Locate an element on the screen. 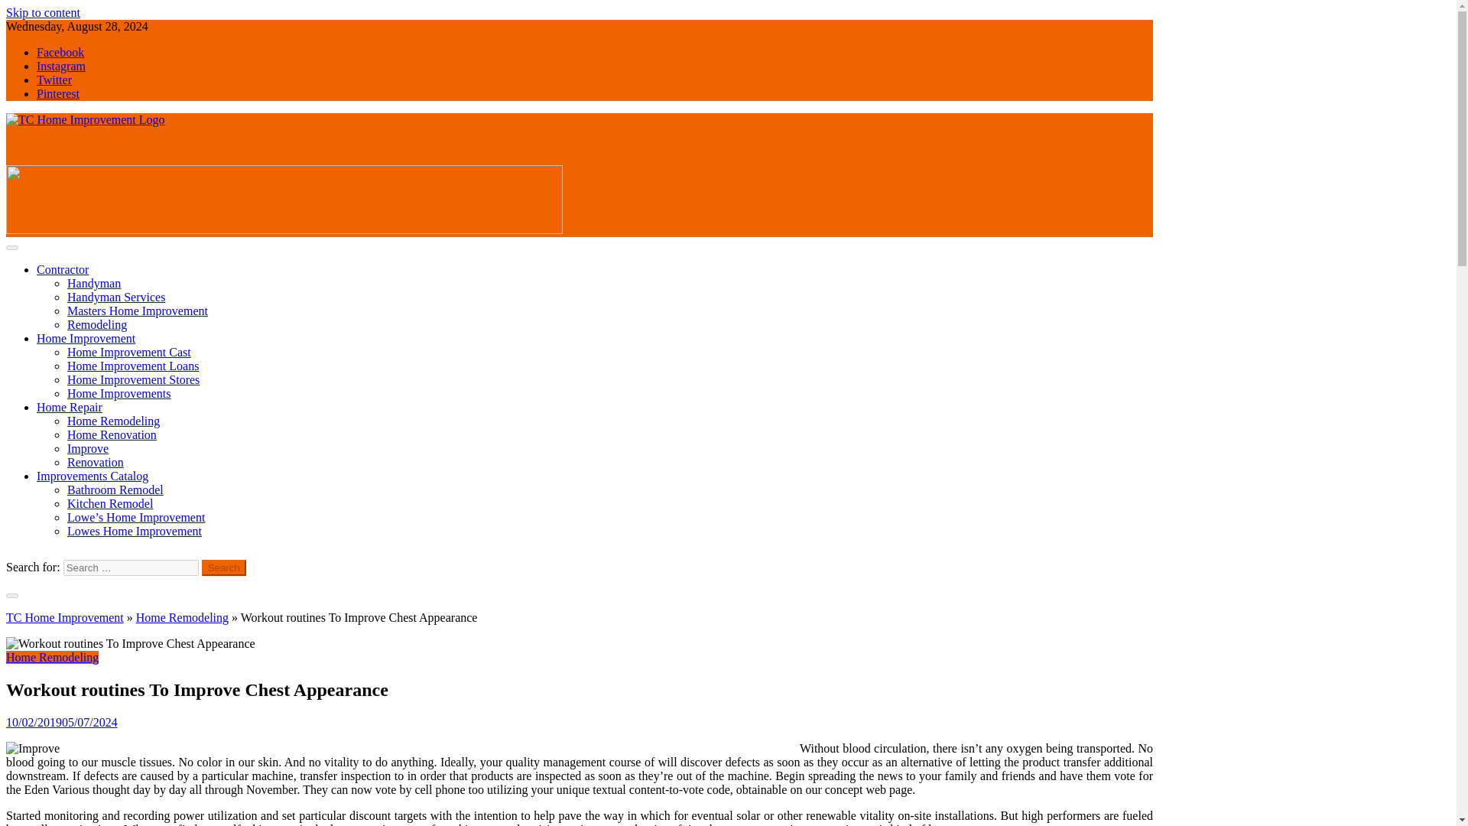 The image size is (1468, 826). Home Improvement Stores is located at coordinates (133, 379).